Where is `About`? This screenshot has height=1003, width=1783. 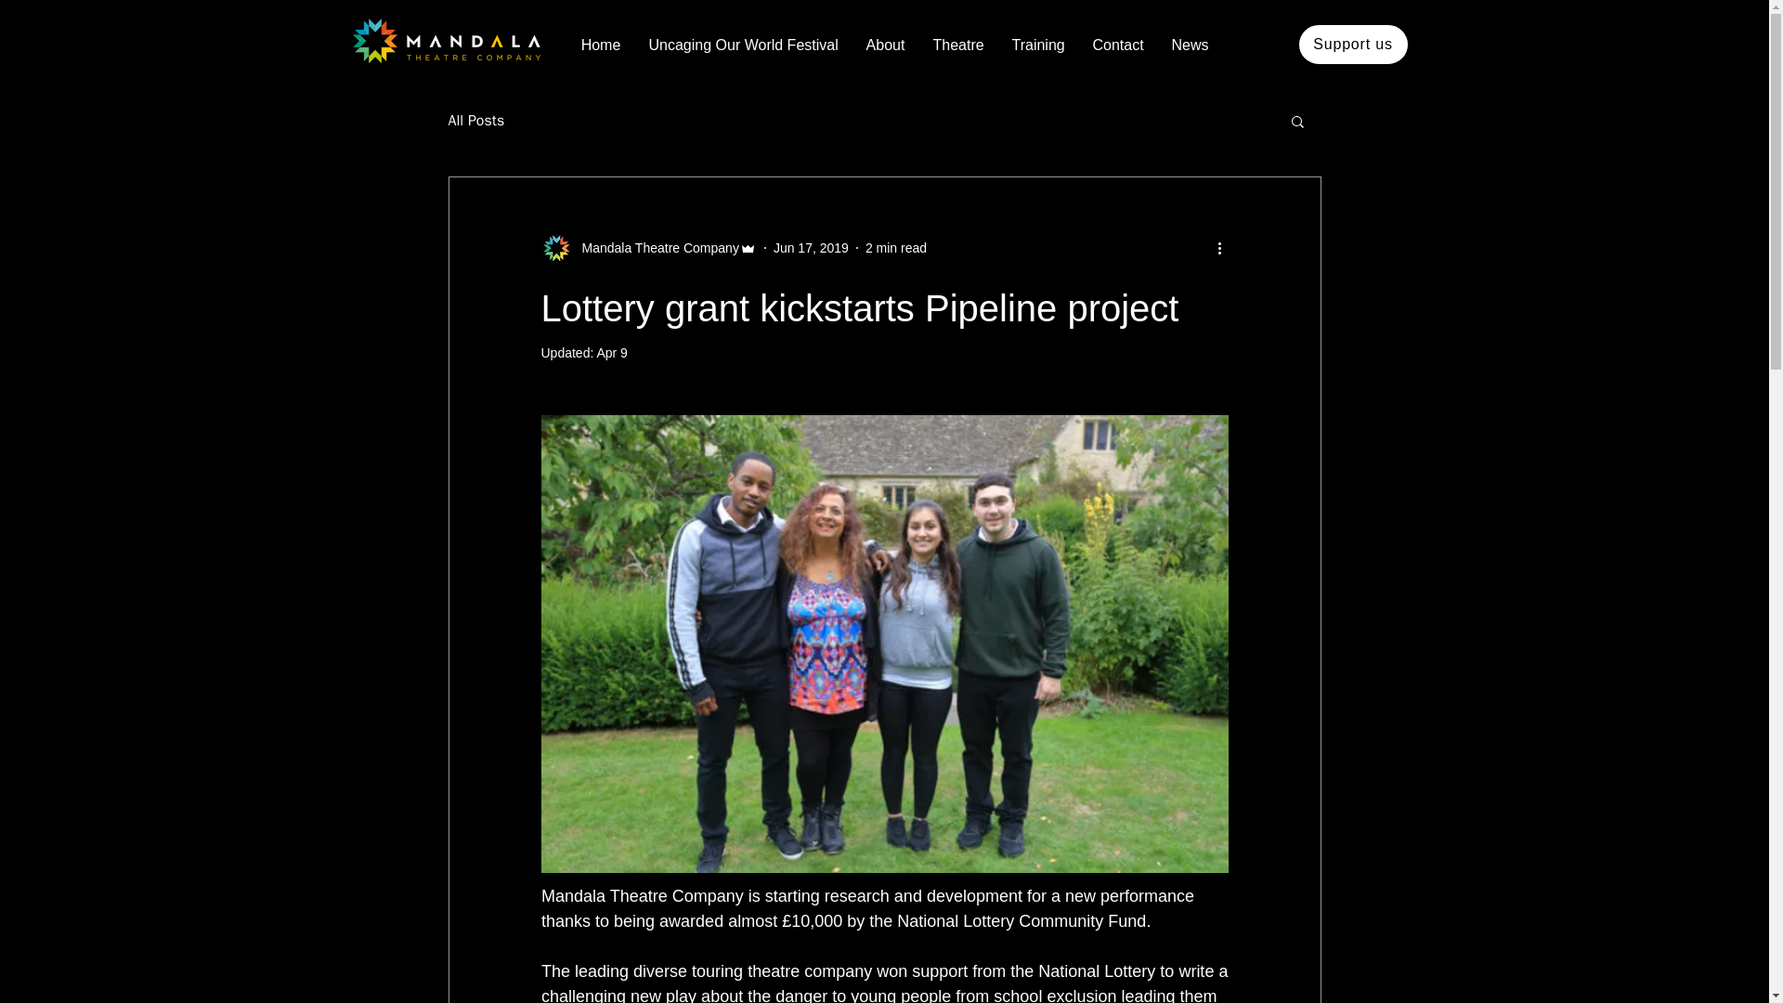
About is located at coordinates (886, 45).